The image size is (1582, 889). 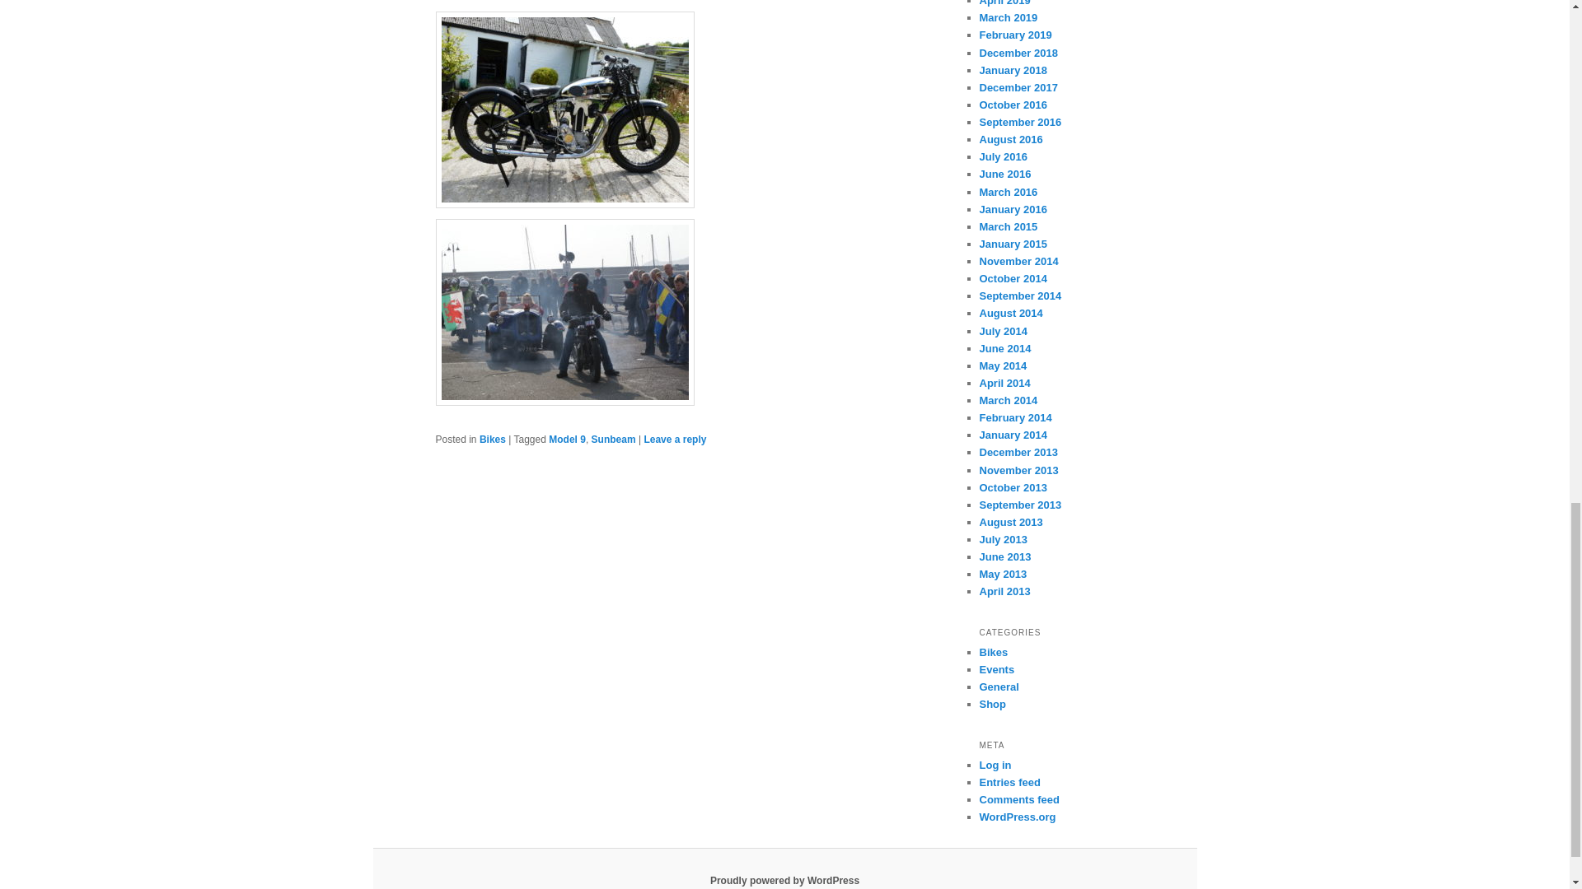 What do you see at coordinates (1018, 53) in the screenshot?
I see `December 2018` at bounding box center [1018, 53].